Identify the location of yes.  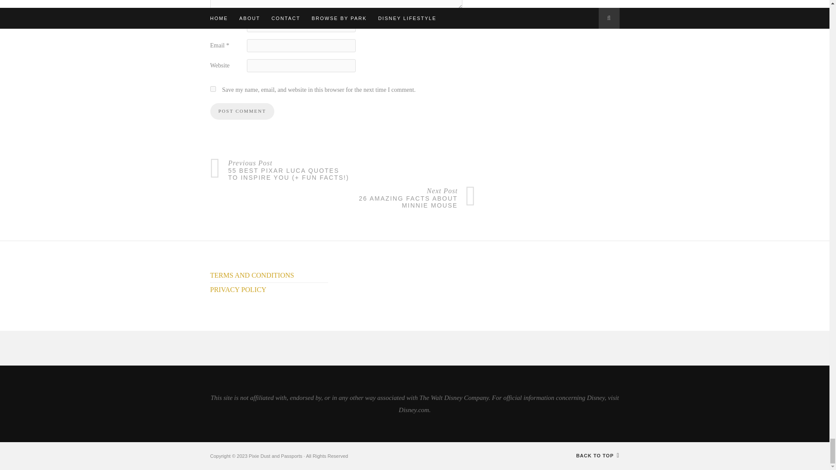
(212, 89).